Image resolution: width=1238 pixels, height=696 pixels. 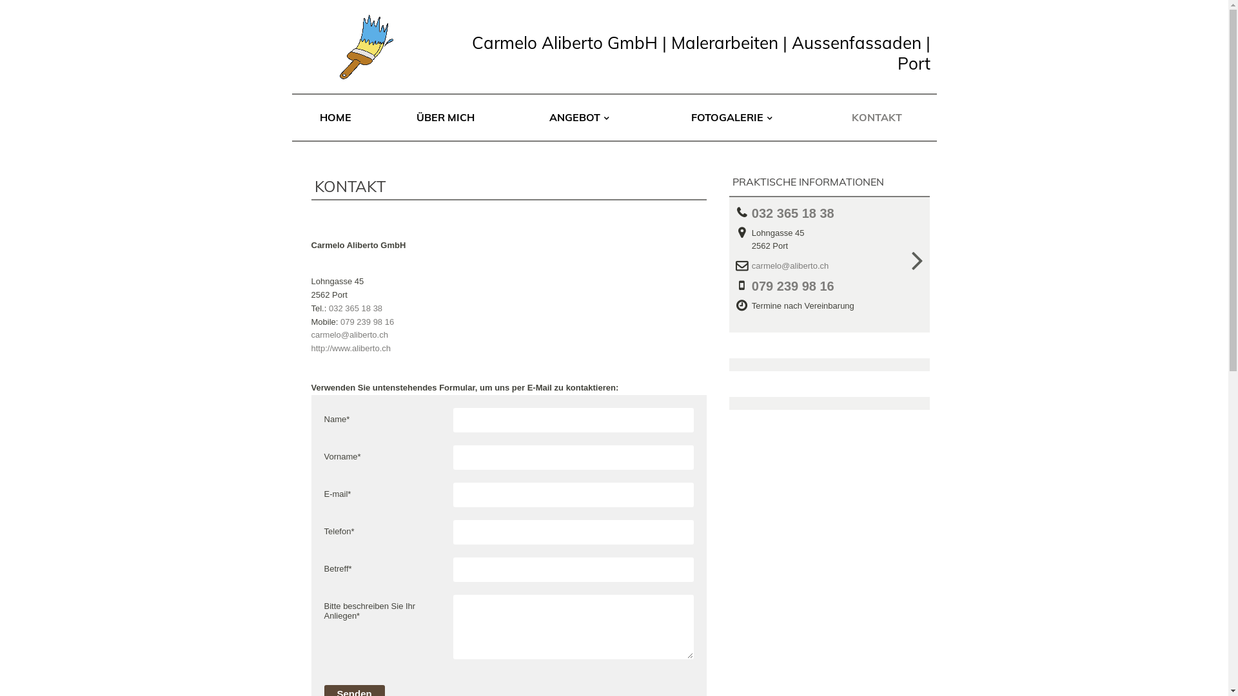 I want to click on http://www.aliberto.ch, so click(x=351, y=348).